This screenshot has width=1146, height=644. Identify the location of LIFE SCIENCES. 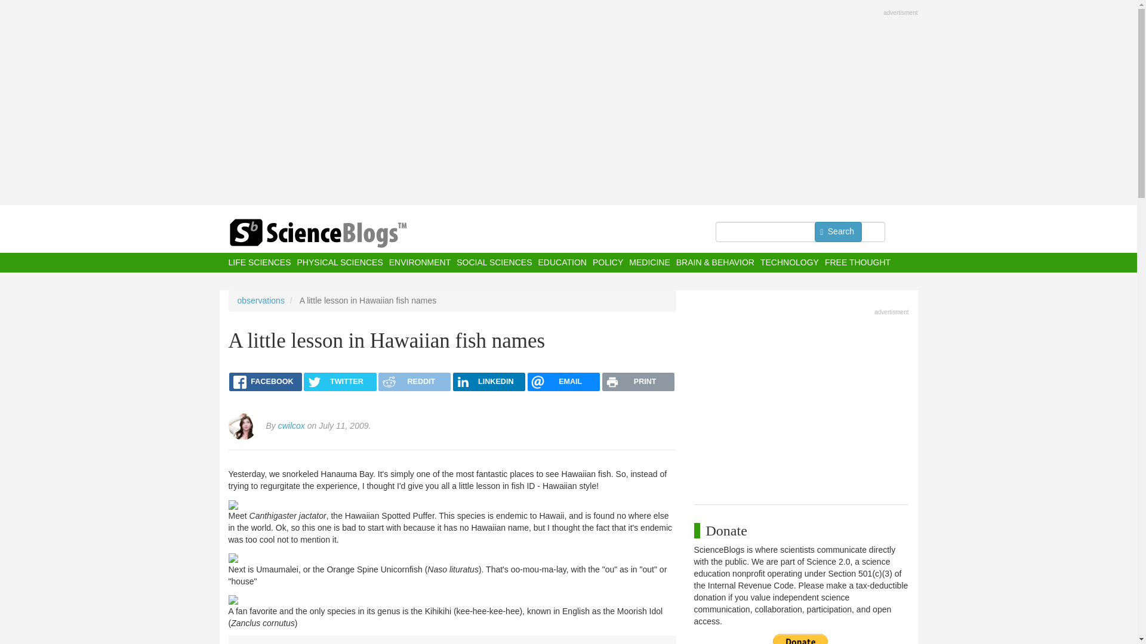
(259, 262).